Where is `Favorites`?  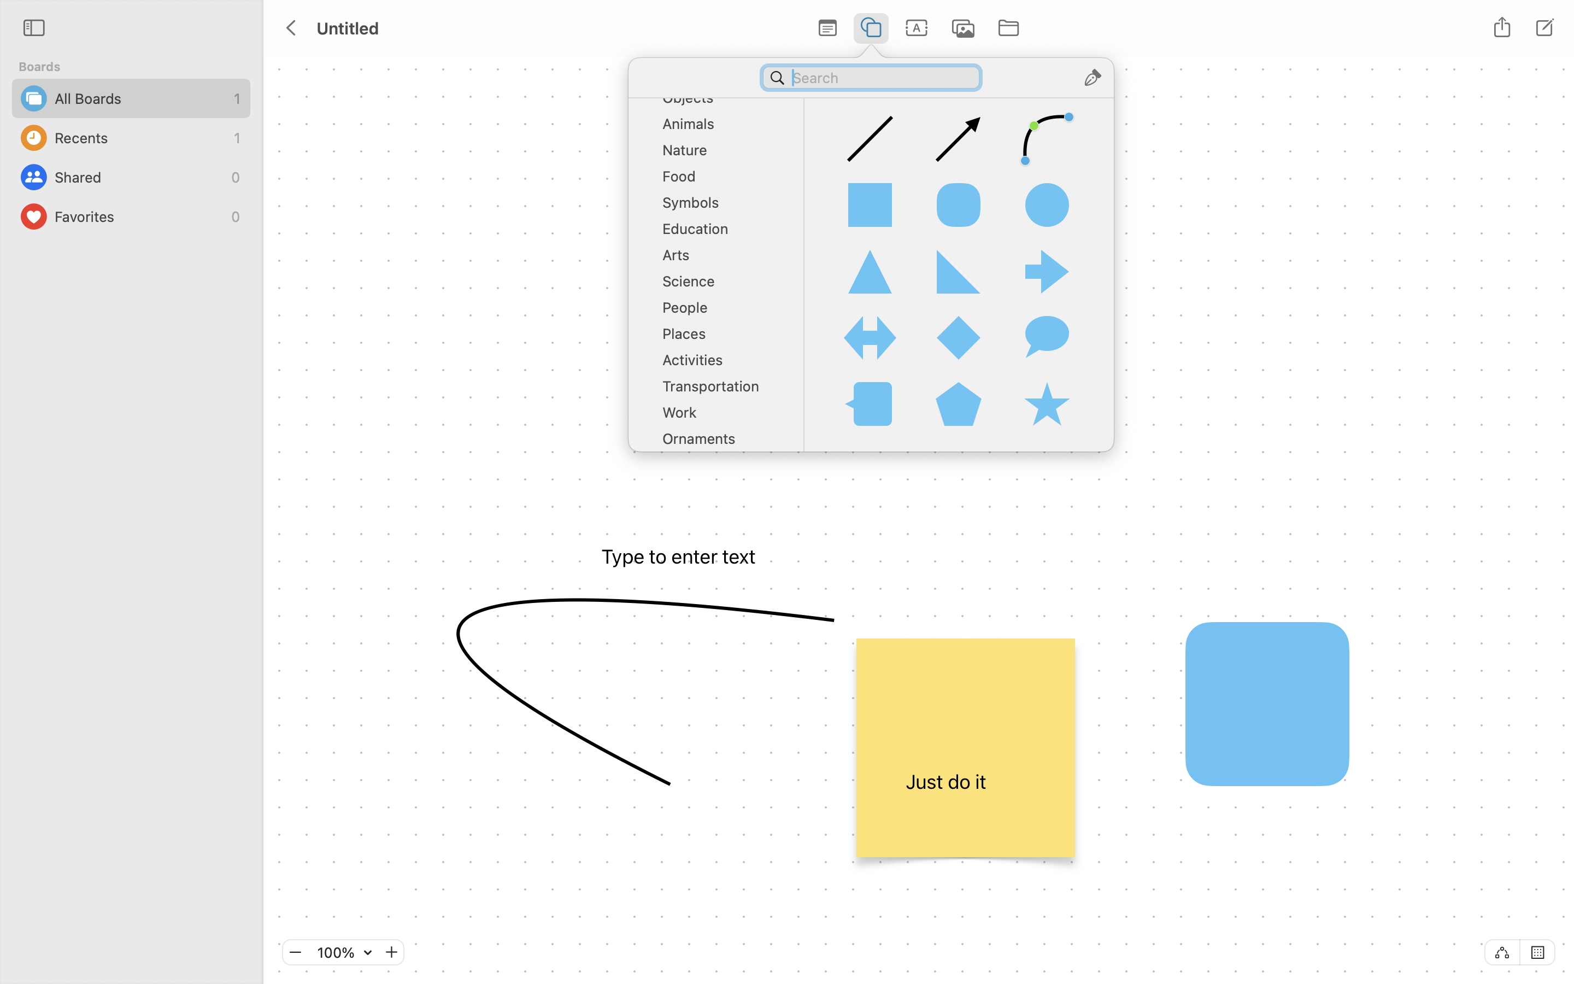 Favorites is located at coordinates (140, 216).